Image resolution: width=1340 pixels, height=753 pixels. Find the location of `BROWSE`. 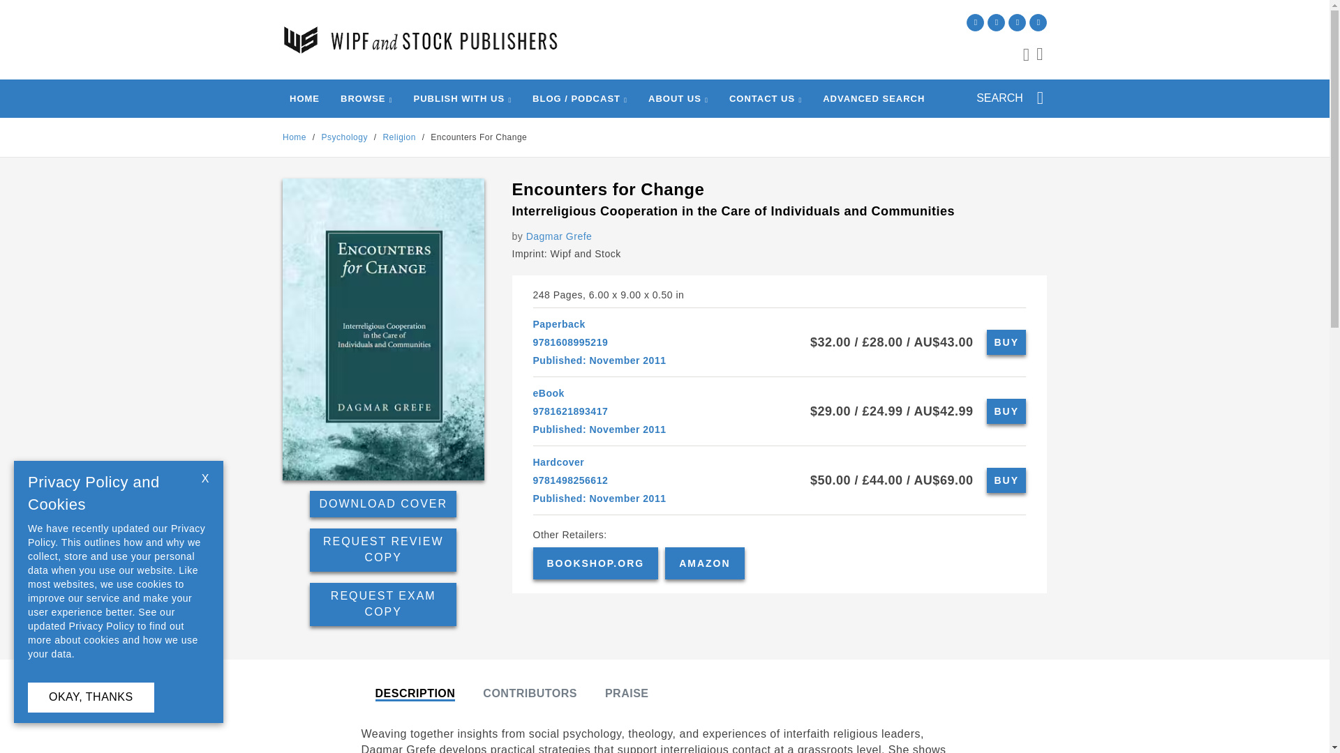

BROWSE is located at coordinates (363, 98).